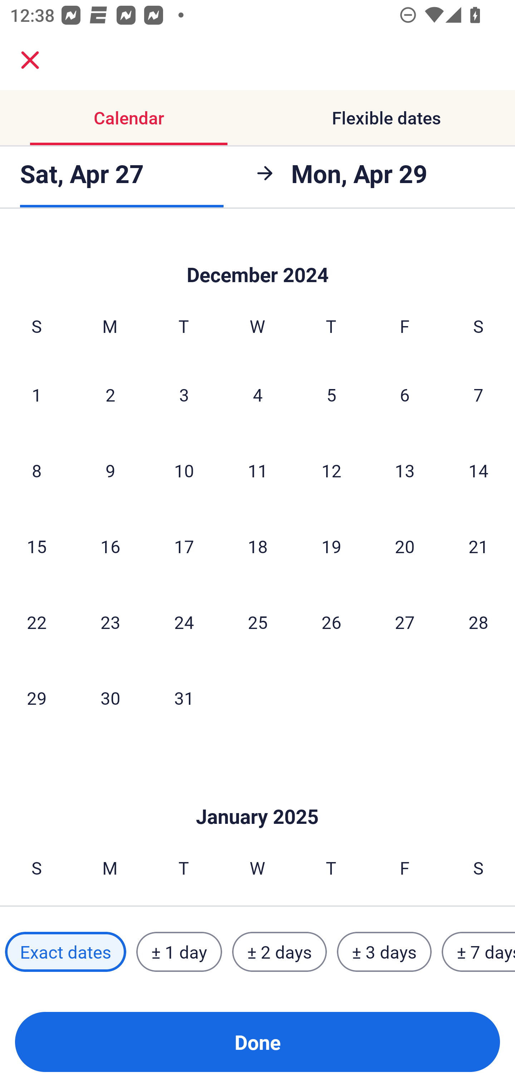 Image resolution: width=515 pixels, height=1087 pixels. What do you see at coordinates (331, 470) in the screenshot?
I see `12 Thursday, December 12, 2024` at bounding box center [331, 470].